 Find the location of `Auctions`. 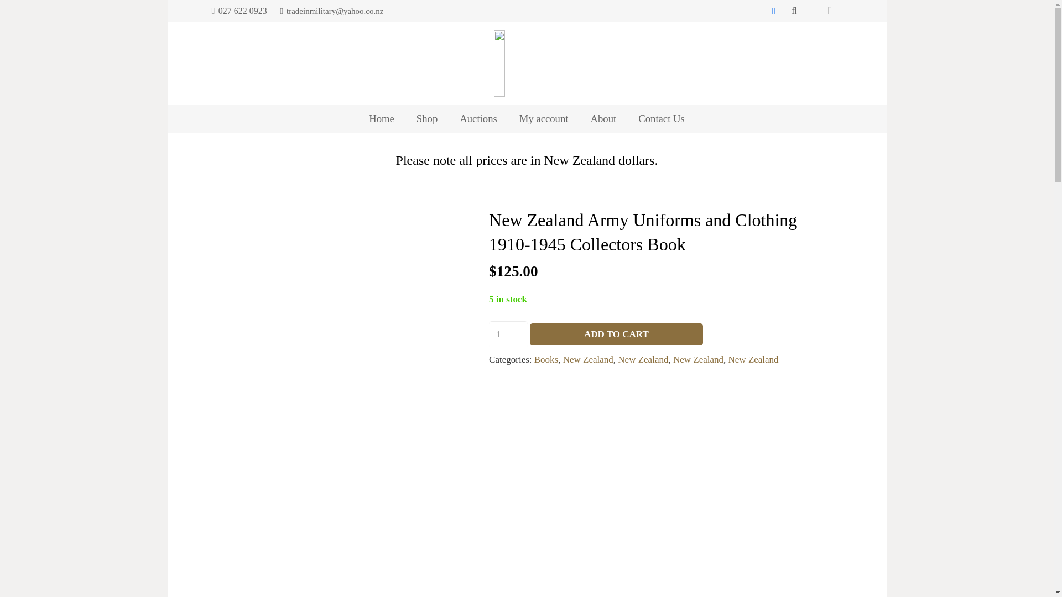

Auctions is located at coordinates (478, 118).